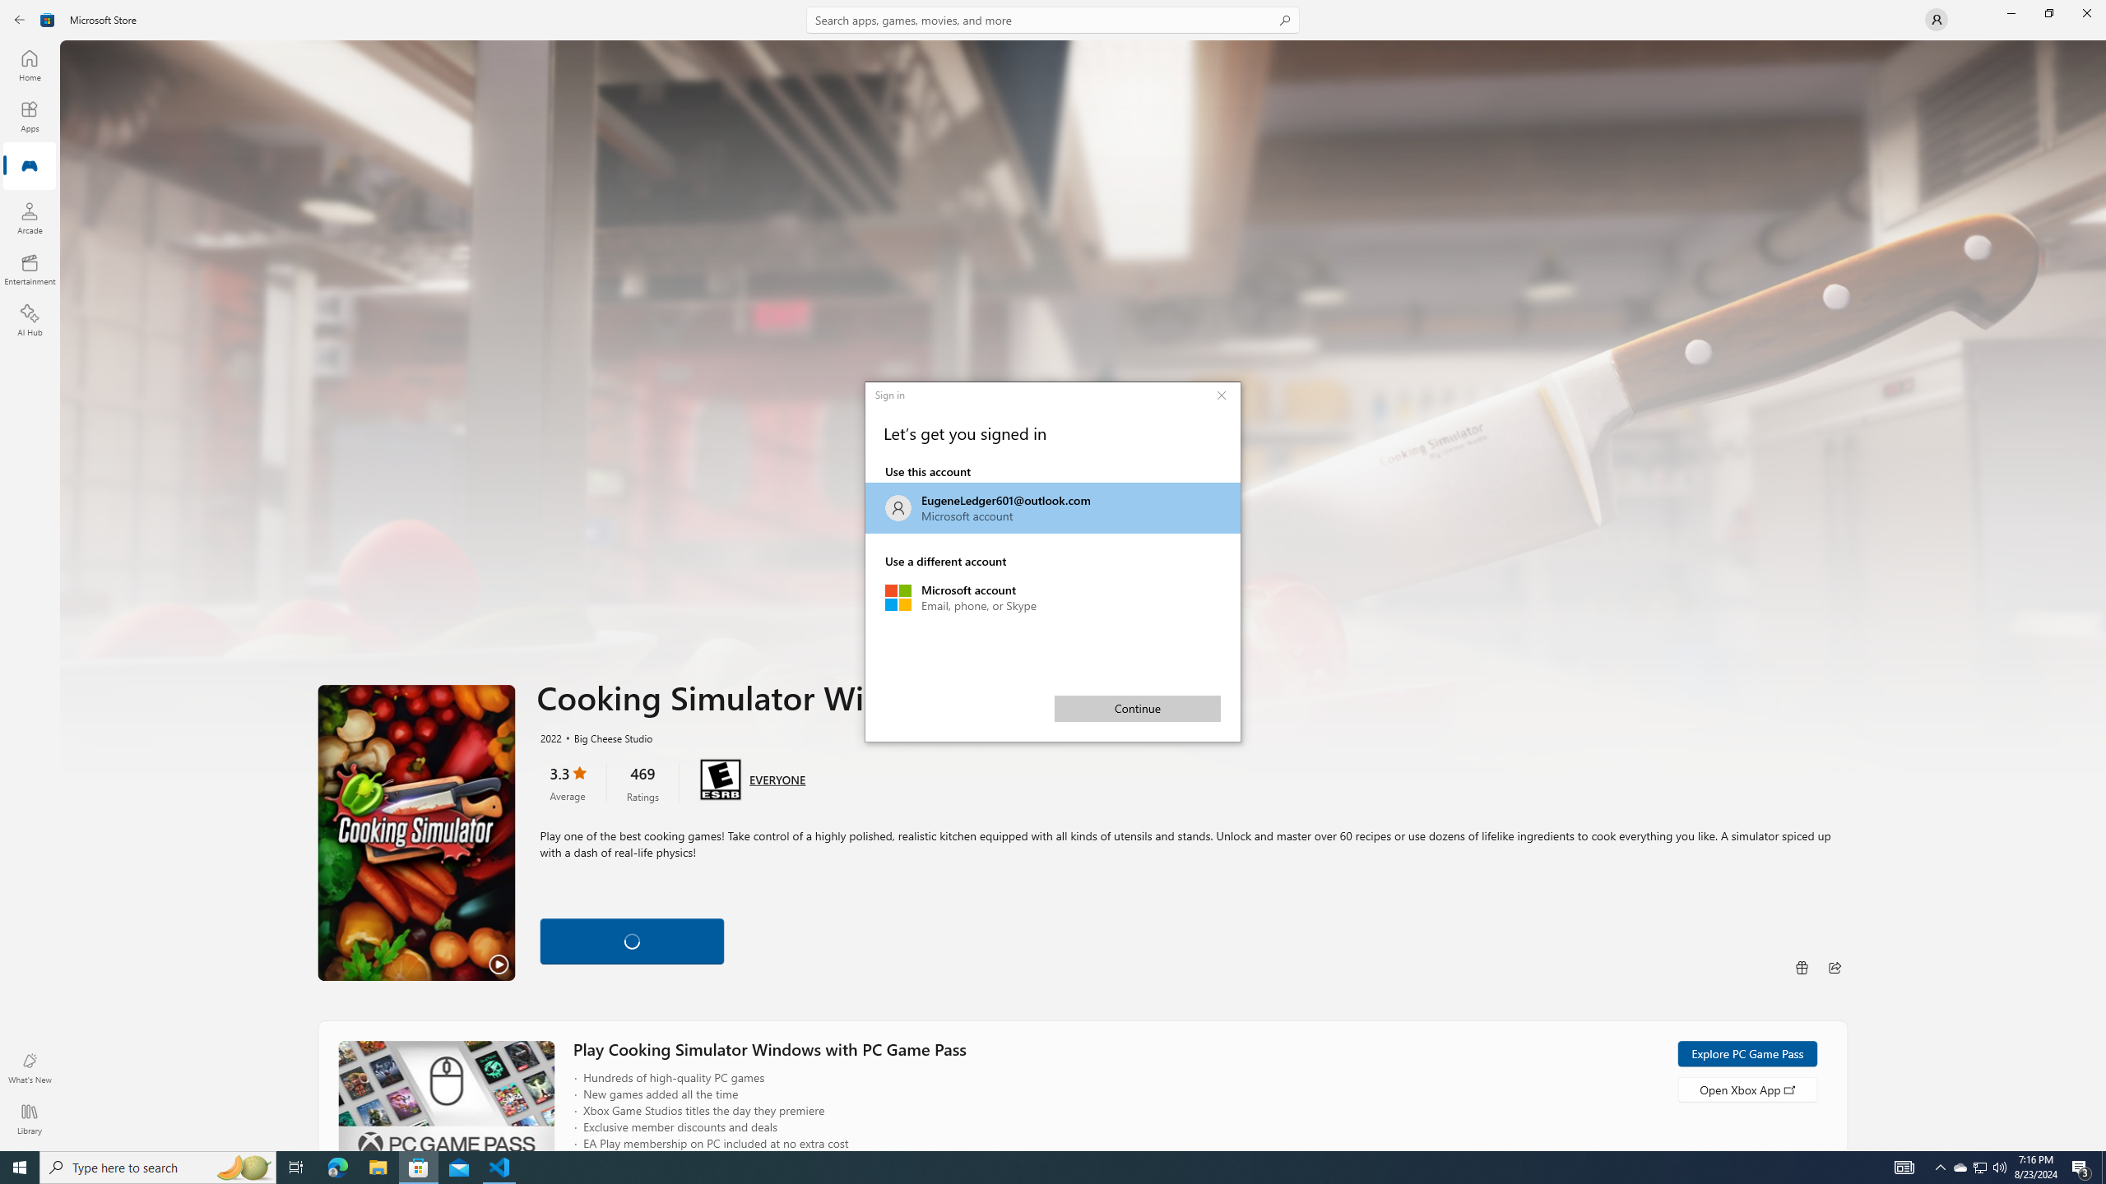 This screenshot has width=2106, height=1184. Describe the element at coordinates (2011, 13) in the screenshot. I see `Type here to search` at that location.